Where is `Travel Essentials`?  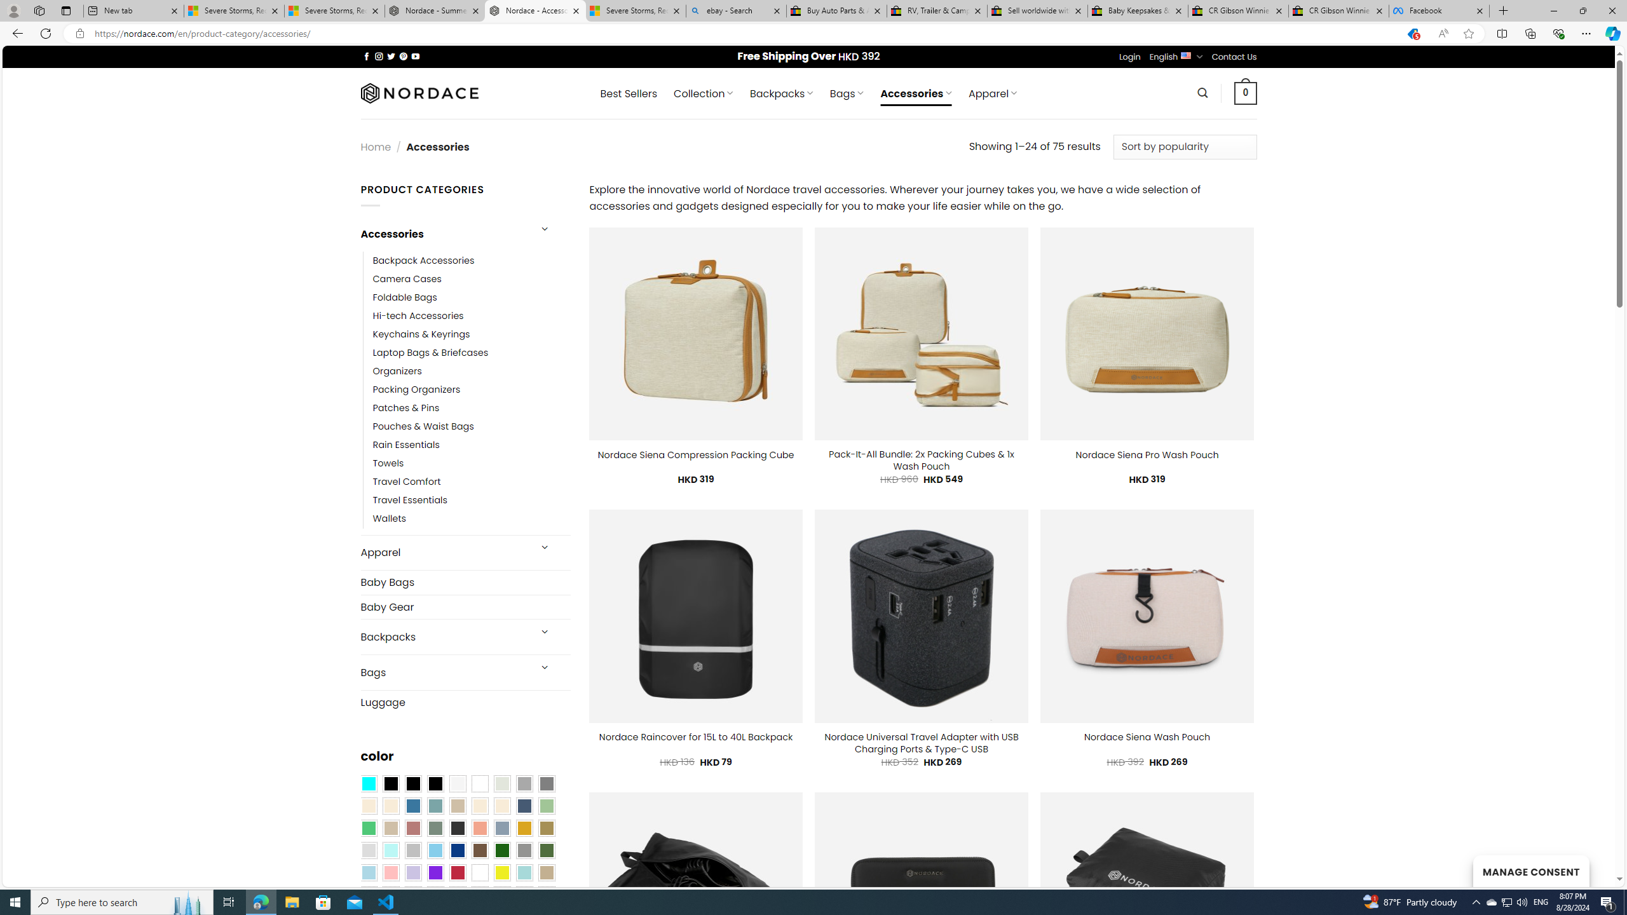
Travel Essentials is located at coordinates (472, 501).